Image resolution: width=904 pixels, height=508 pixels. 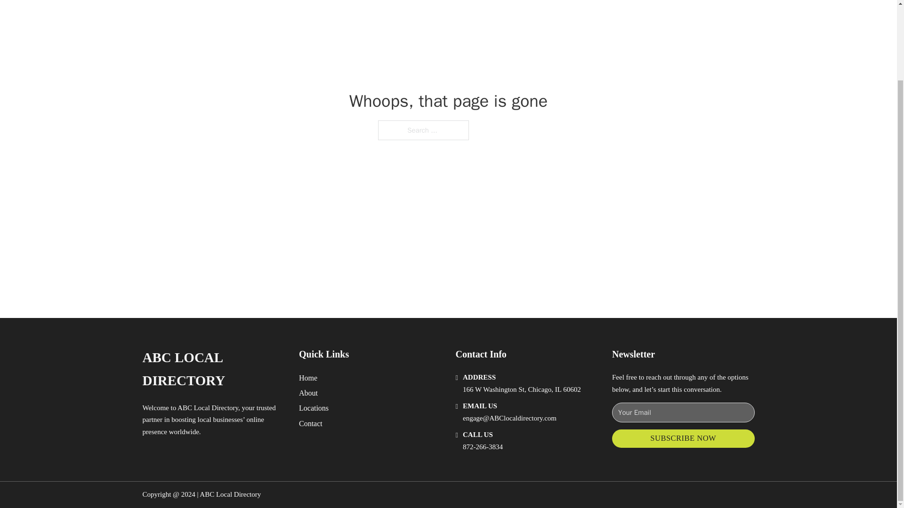 I want to click on Contact, so click(x=311, y=423).